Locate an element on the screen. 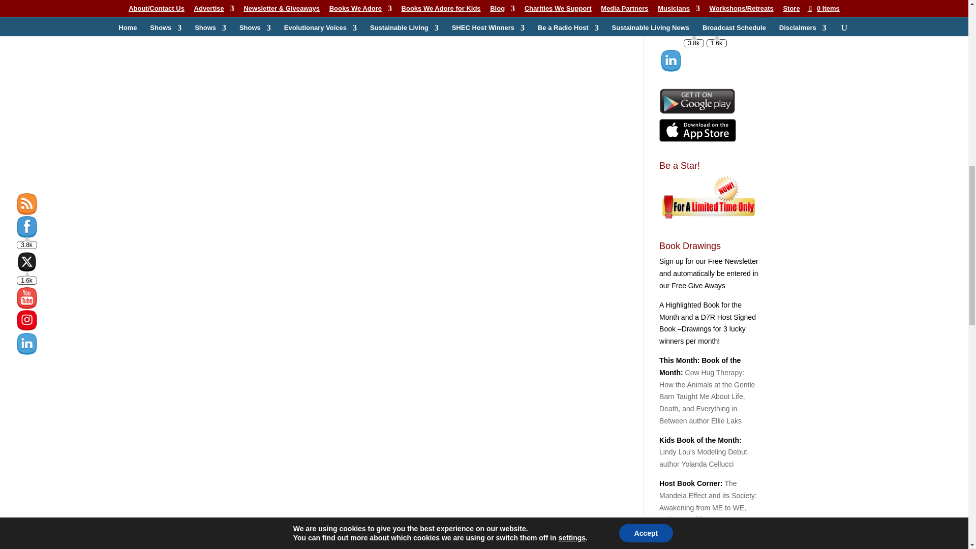 The image size is (976, 549). Facebook is located at coordinates (693, 25).